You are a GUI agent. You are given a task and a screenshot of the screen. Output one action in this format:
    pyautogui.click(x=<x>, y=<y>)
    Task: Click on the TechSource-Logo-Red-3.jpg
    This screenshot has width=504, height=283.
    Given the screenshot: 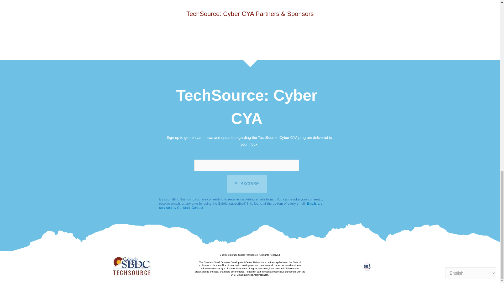 What is the action you would take?
    pyautogui.click(x=133, y=267)
    